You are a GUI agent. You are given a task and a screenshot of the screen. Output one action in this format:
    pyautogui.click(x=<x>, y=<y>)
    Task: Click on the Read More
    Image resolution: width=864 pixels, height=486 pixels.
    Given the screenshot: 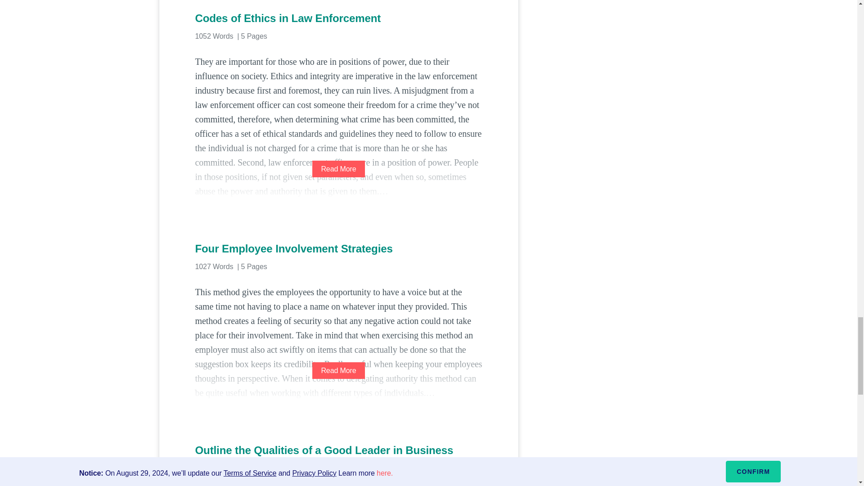 What is the action you would take?
    pyautogui.click(x=338, y=169)
    